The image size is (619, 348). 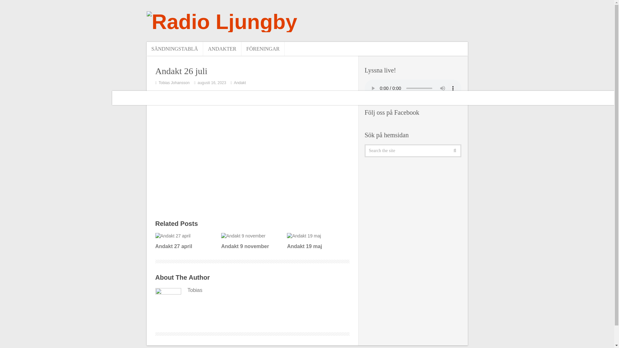 I want to click on Andakt, so click(x=240, y=82).